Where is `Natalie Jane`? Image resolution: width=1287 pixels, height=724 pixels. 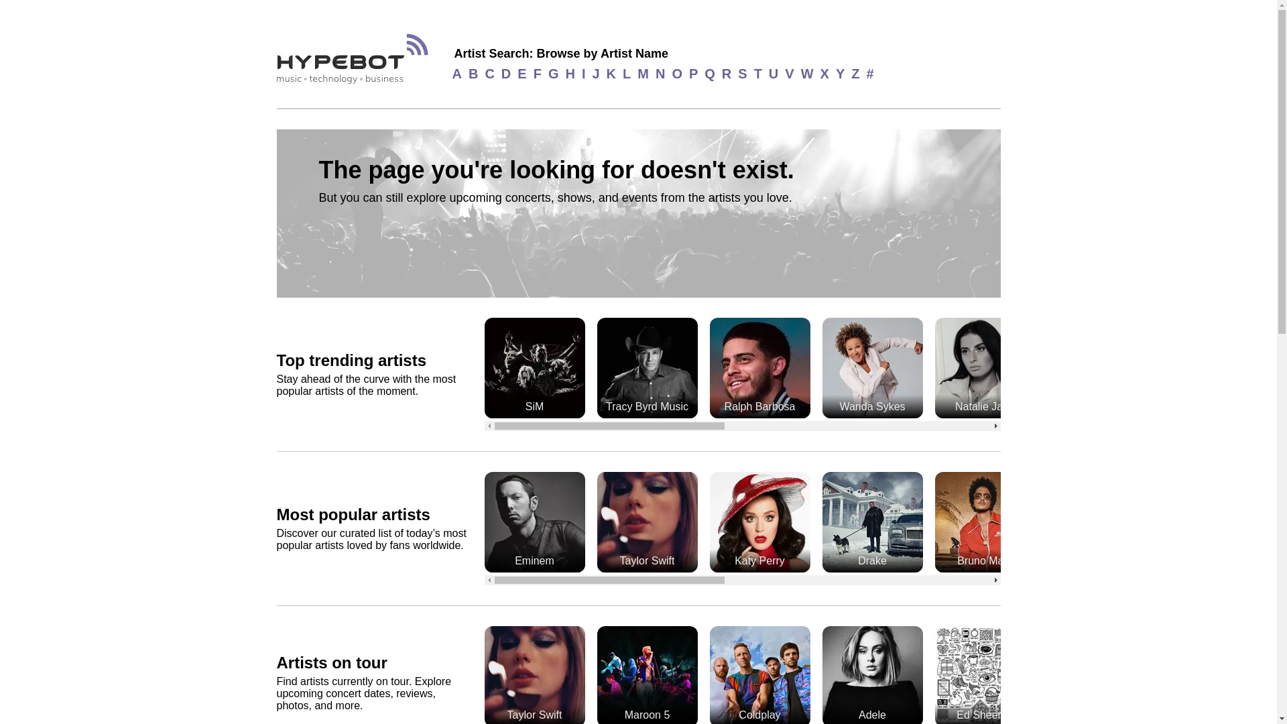 Natalie Jane is located at coordinates (984, 369).